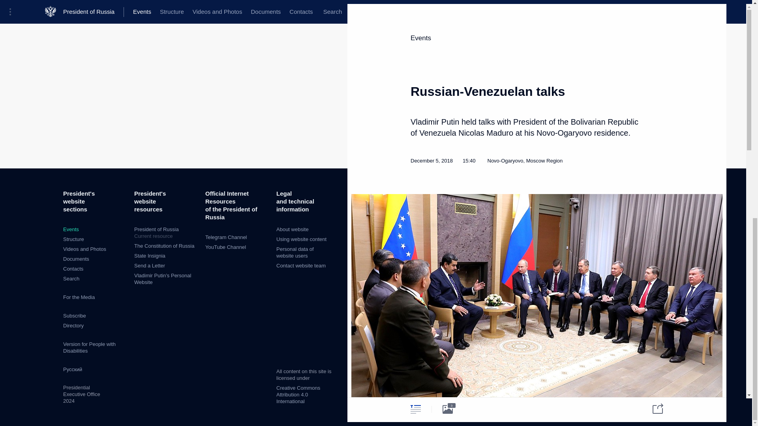 The height and width of the screenshot is (426, 758). I want to click on Send a Letter, so click(149, 266).